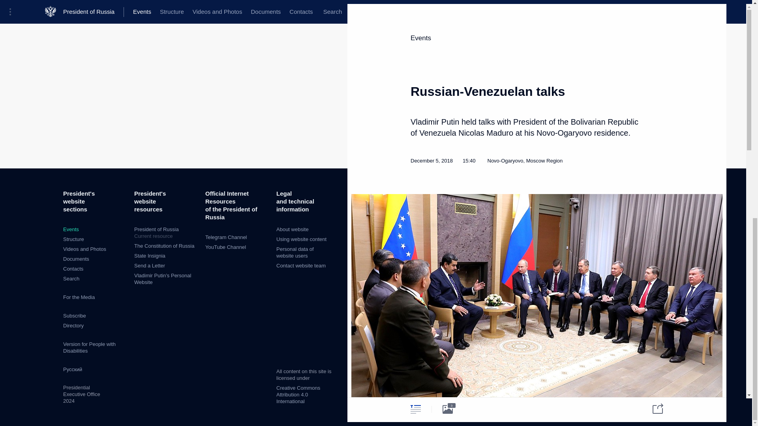 The height and width of the screenshot is (426, 758). I want to click on Send a Letter, so click(149, 266).